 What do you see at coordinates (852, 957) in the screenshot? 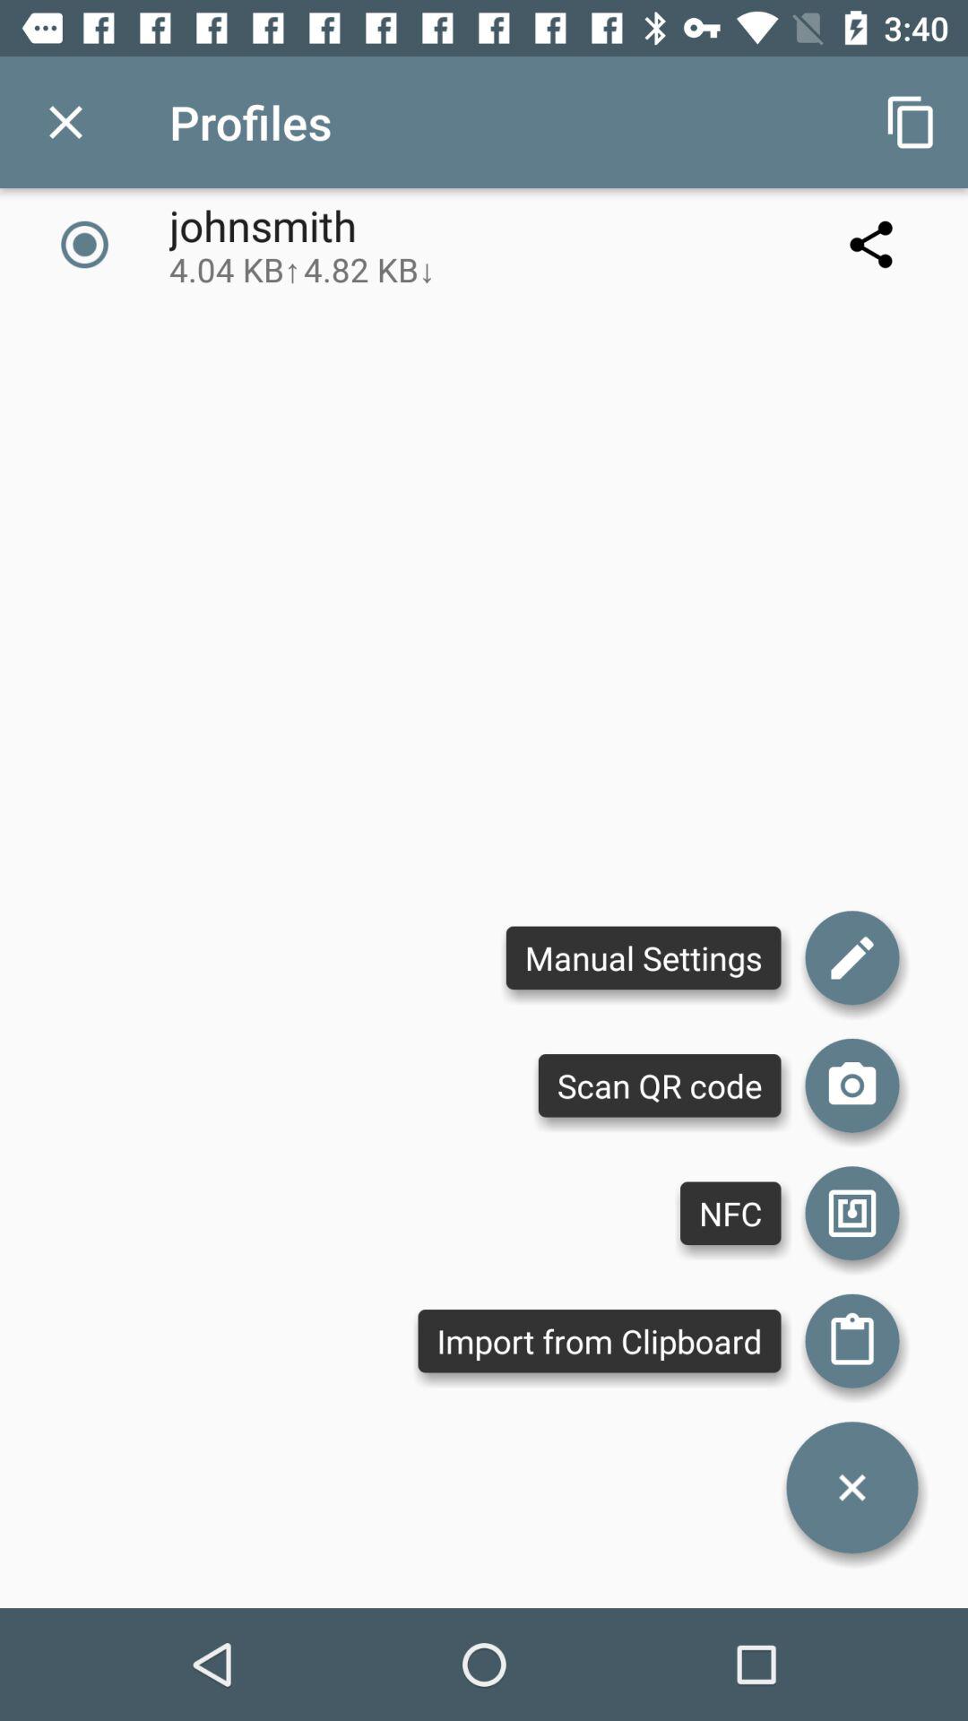
I see `manual setting option` at bounding box center [852, 957].